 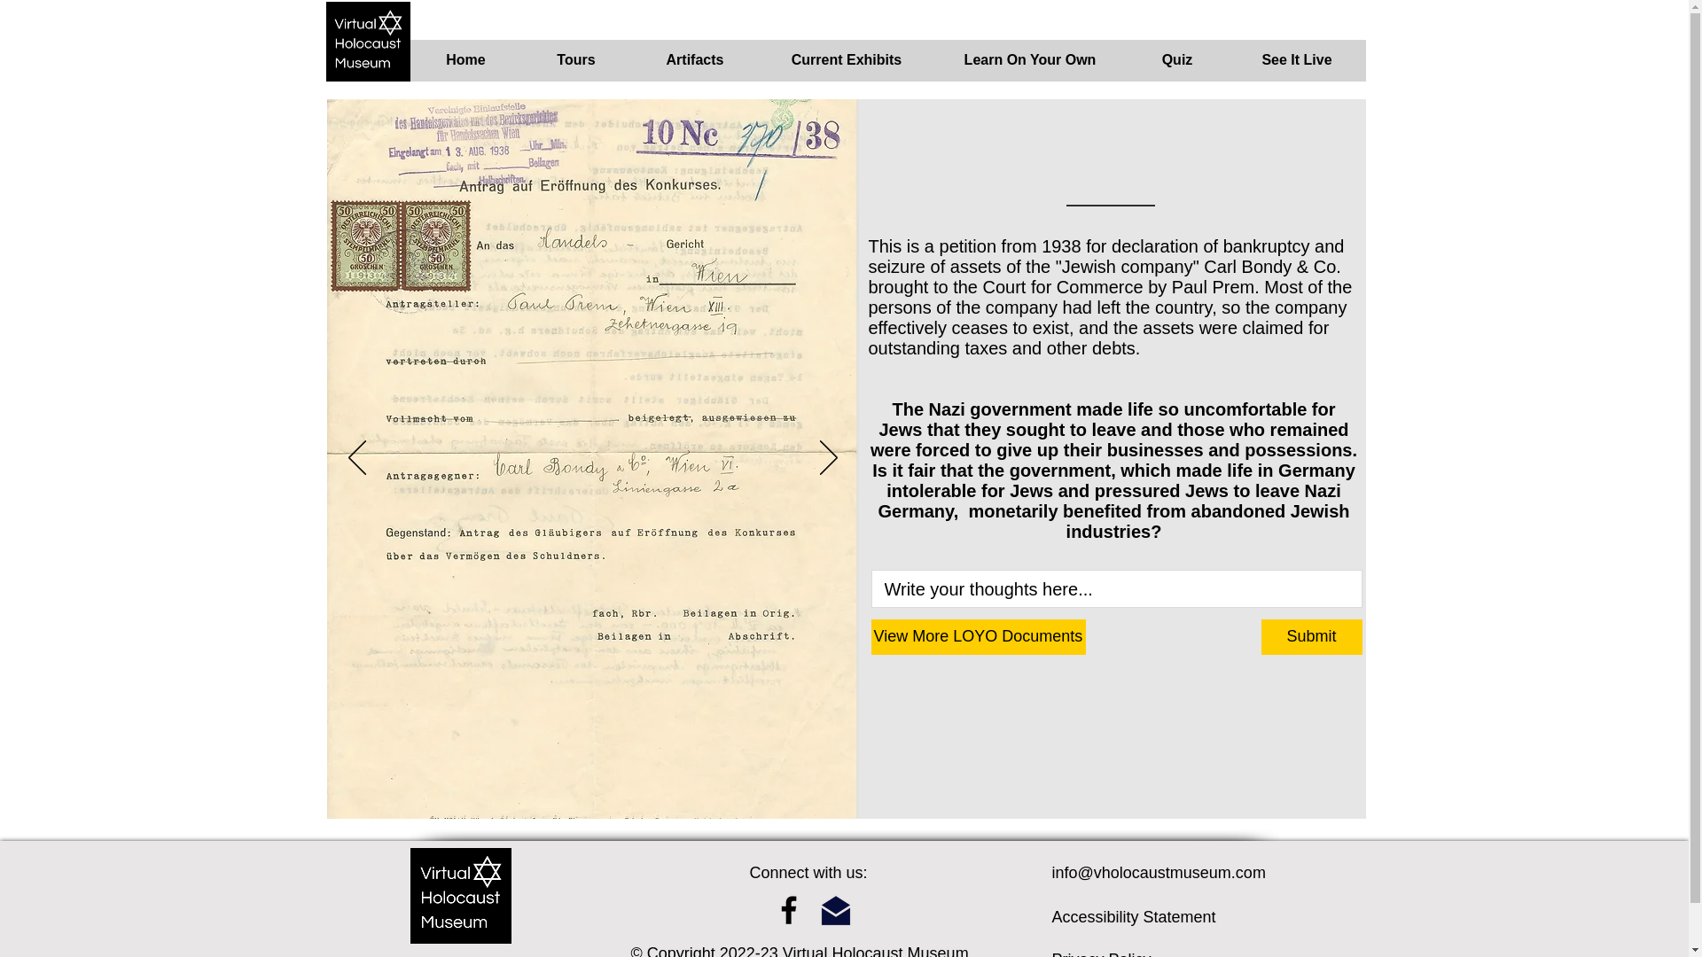 I want to click on Current Exhibits, so click(x=846, y=66).